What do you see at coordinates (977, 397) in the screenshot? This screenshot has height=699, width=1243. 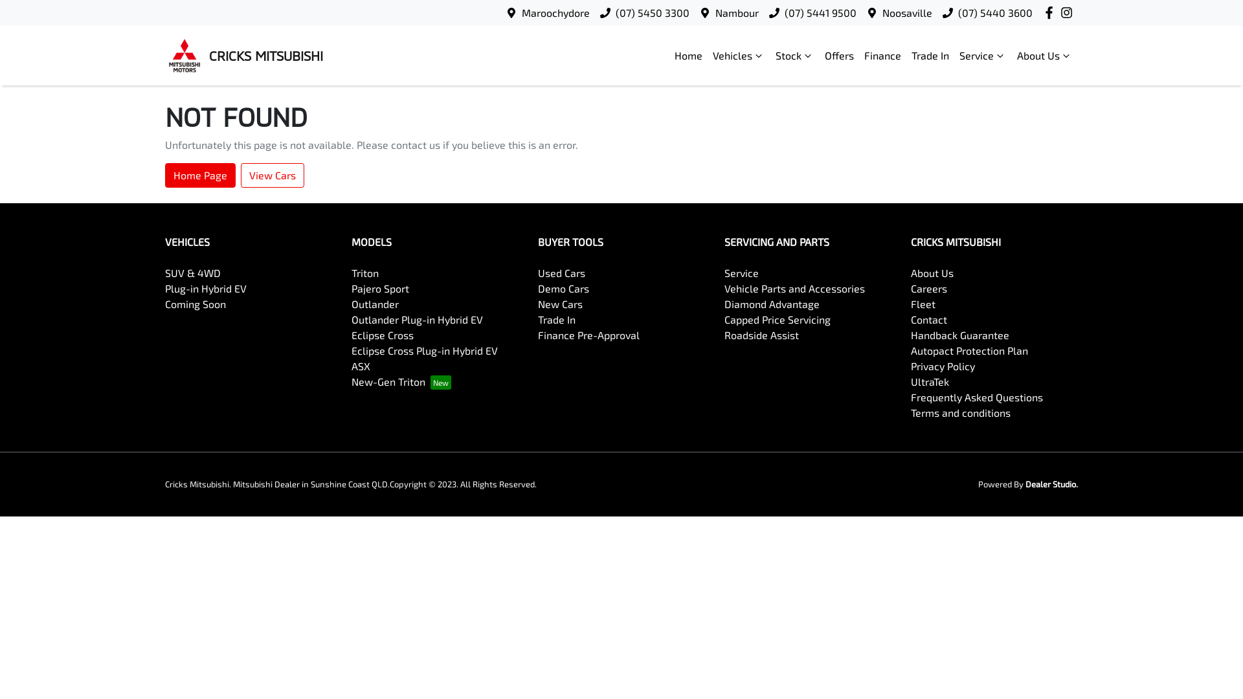 I see `Frequently Asked Questions` at bounding box center [977, 397].